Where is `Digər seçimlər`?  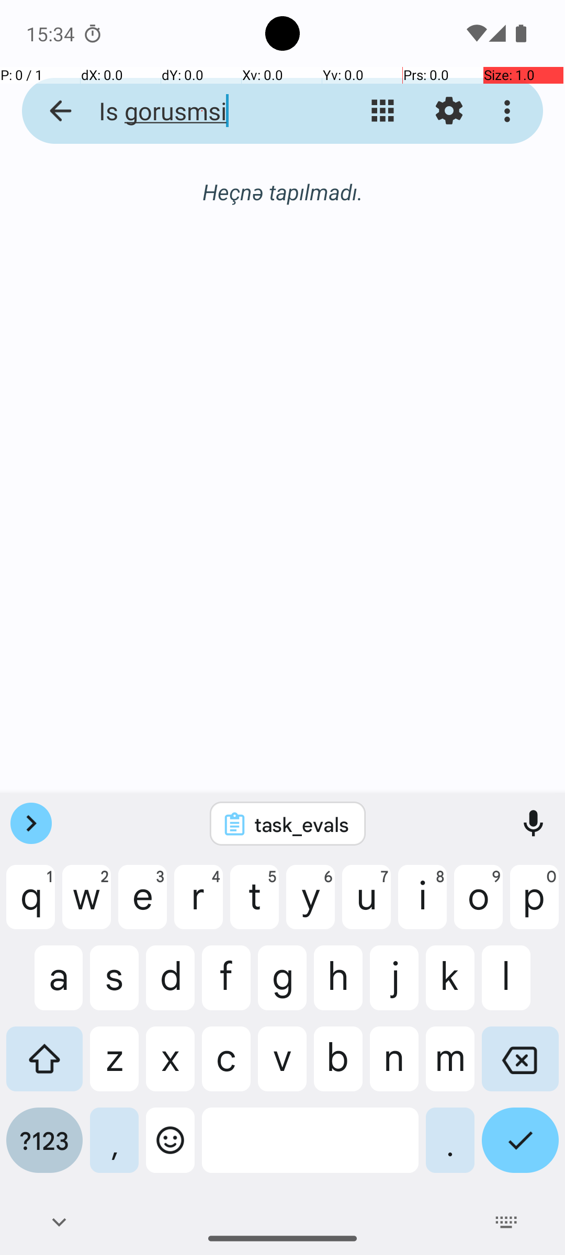
Digər seçimlər is located at coordinates (510, 111).